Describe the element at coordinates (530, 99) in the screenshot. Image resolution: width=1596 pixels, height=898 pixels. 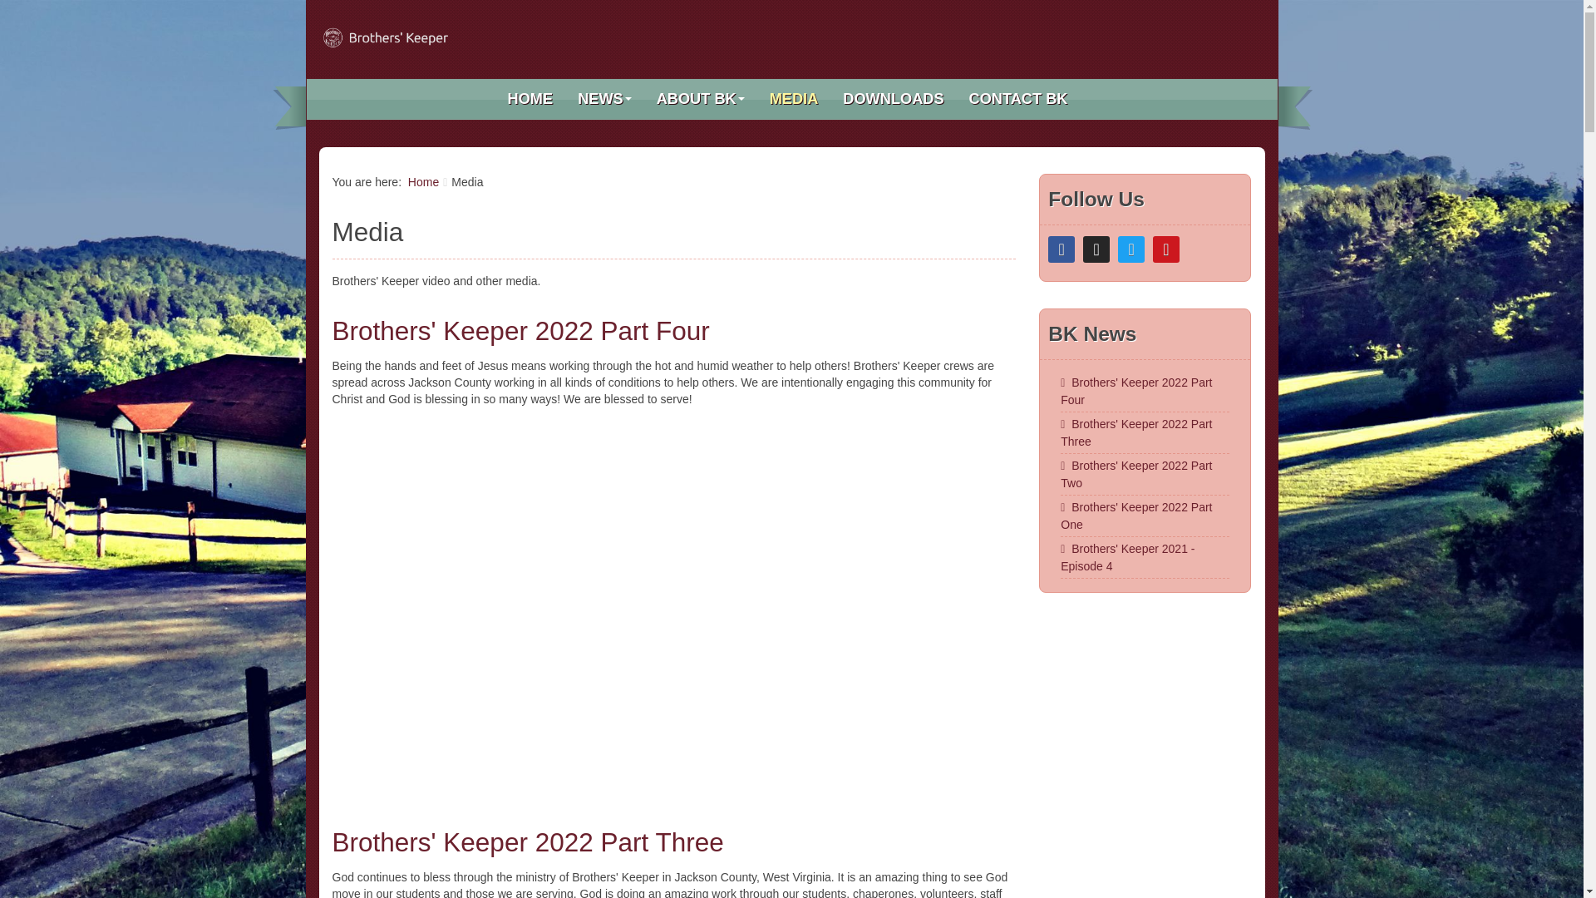
I see `HOME` at that location.